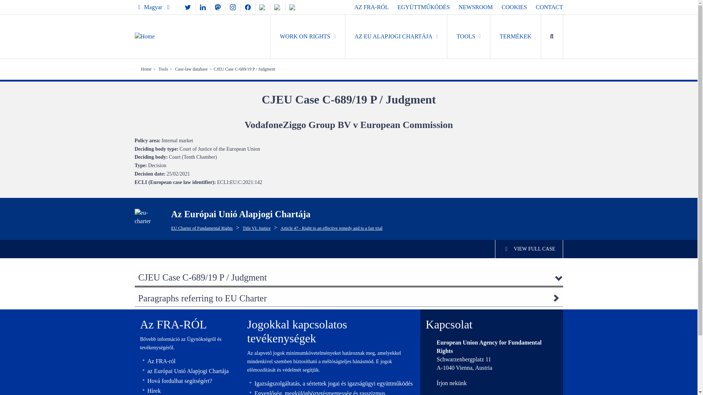 The height and width of the screenshot is (395, 703). What do you see at coordinates (514, 7) in the screenshot?
I see `COOKIES` at bounding box center [514, 7].